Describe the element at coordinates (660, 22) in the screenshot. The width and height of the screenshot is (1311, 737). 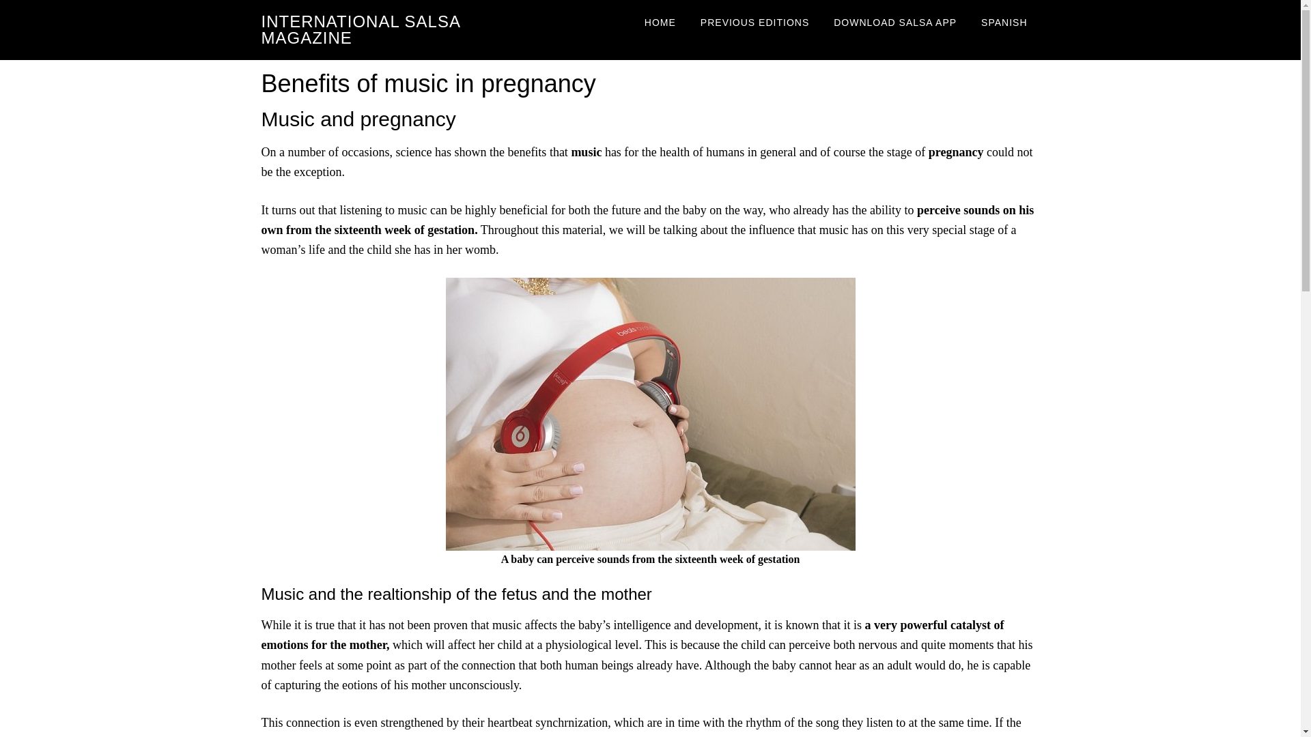
I see `HOME` at that location.